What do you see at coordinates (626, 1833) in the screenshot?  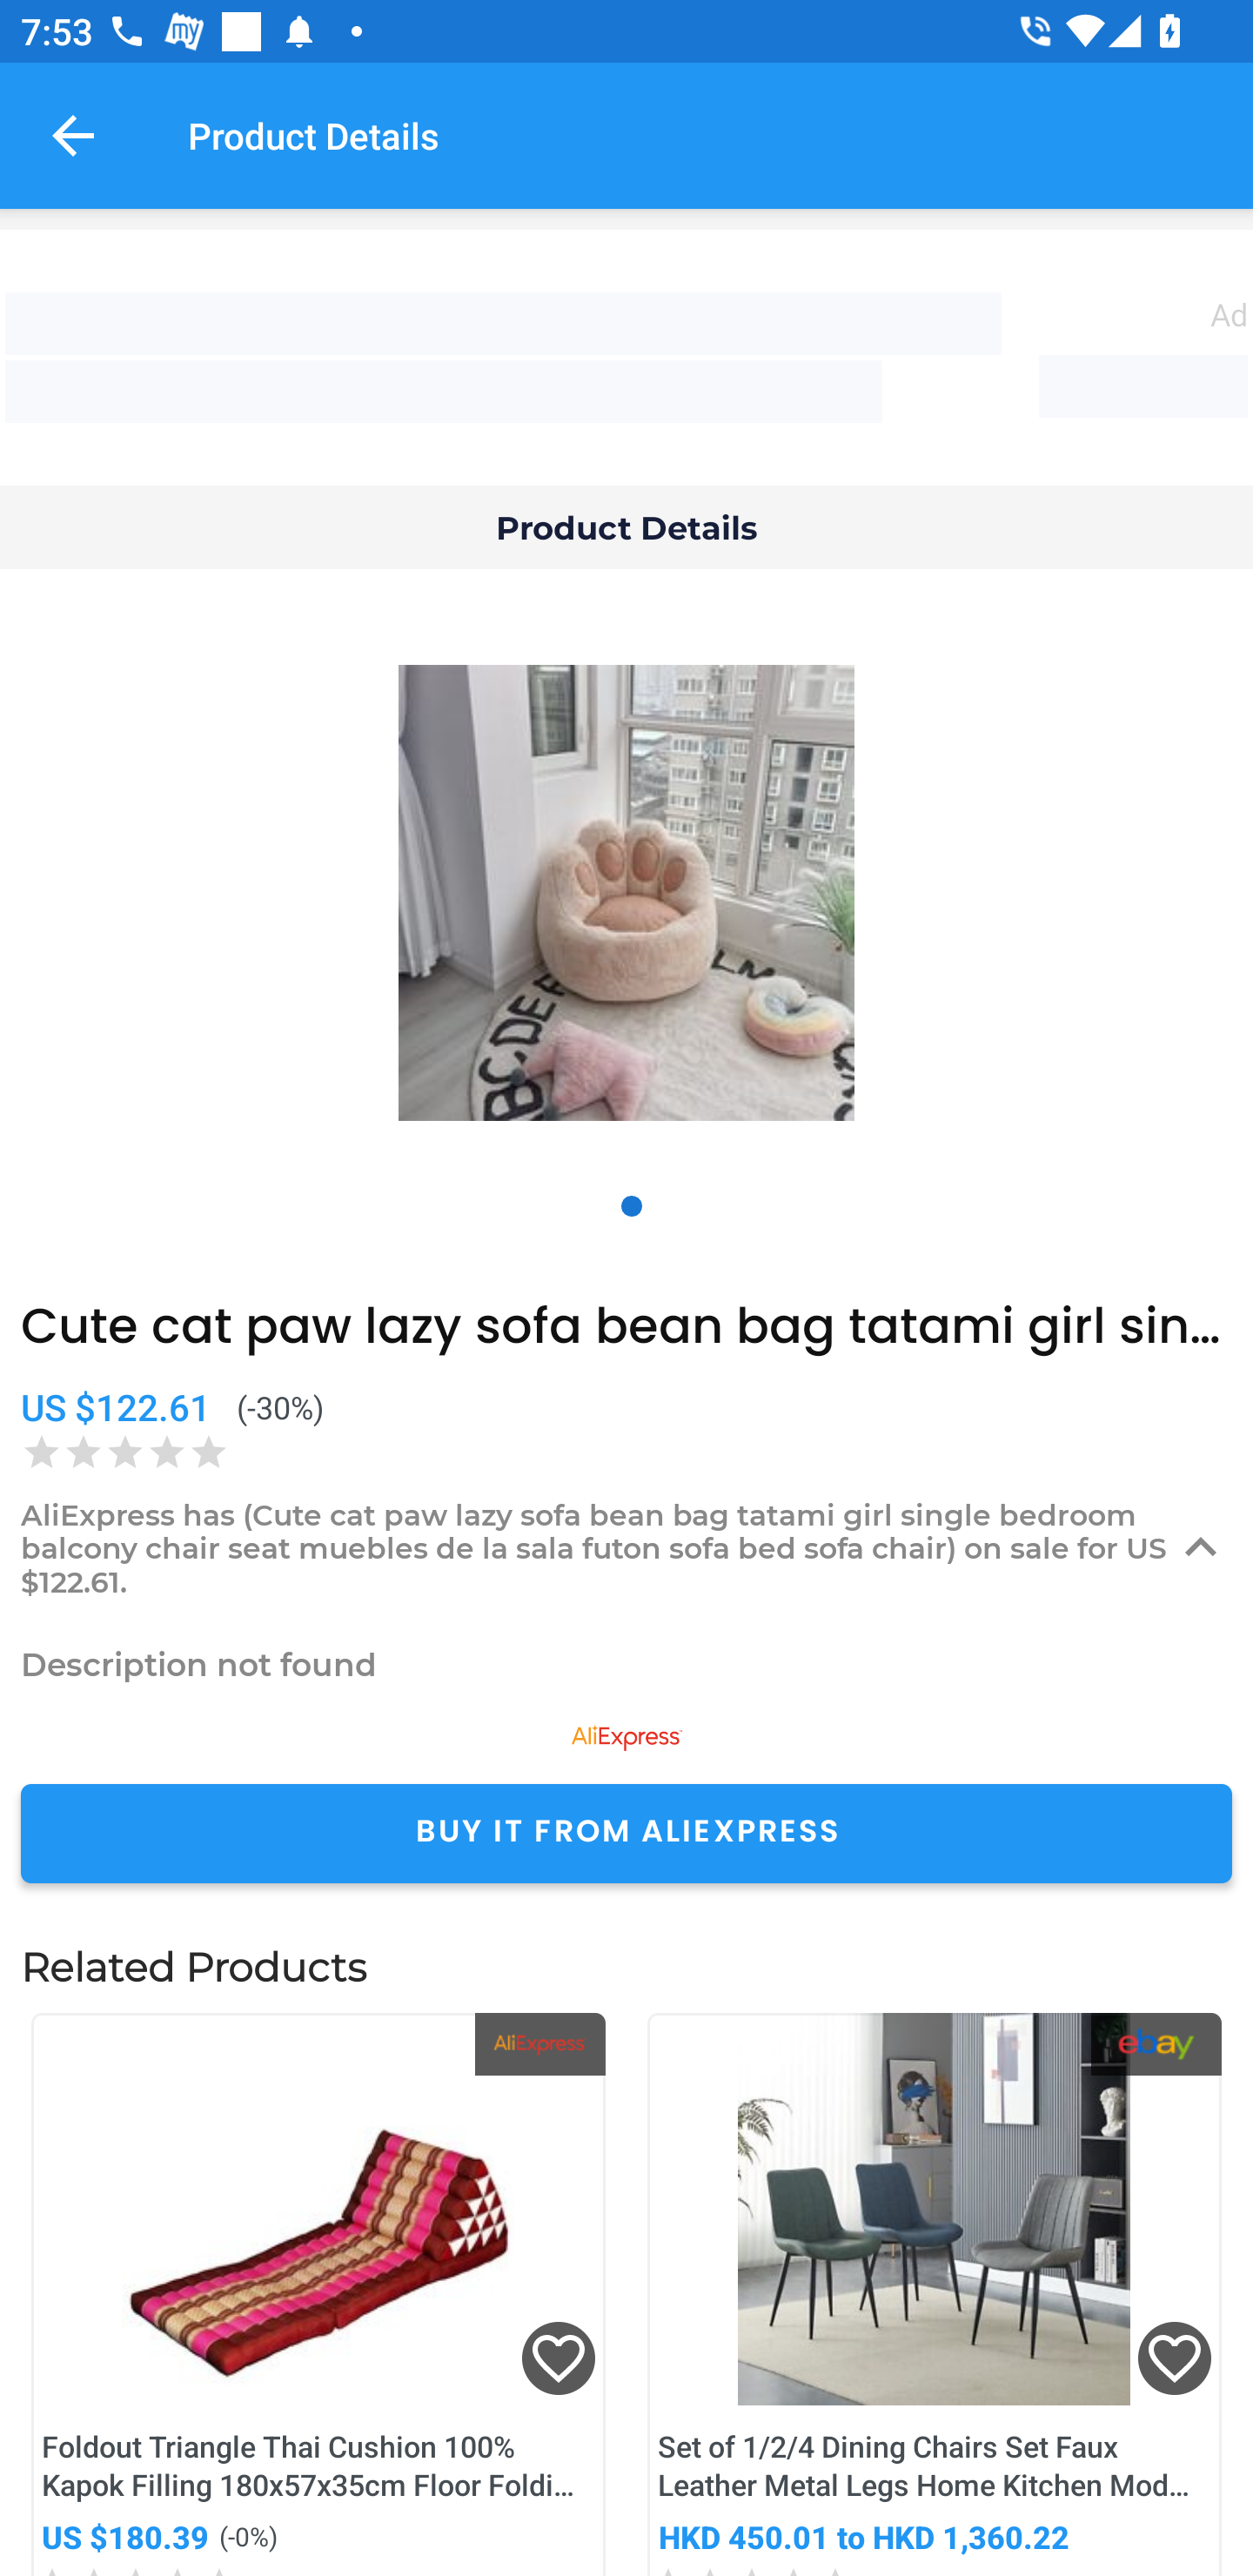 I see `BUY IT FROM ALIEXPRESS` at bounding box center [626, 1833].